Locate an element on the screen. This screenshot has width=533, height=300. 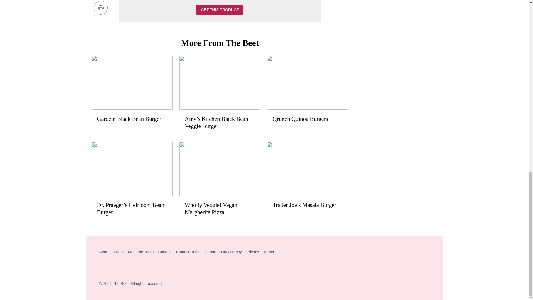
Terms is located at coordinates (268, 252).